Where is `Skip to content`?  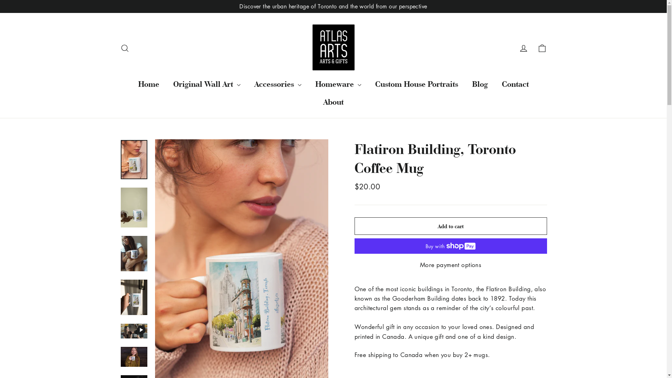 Skip to content is located at coordinates (0, 0).